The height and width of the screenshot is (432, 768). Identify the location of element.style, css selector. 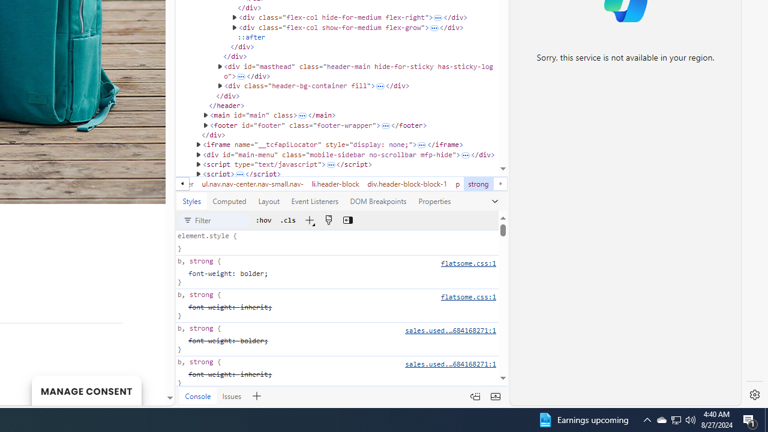
(336, 242).